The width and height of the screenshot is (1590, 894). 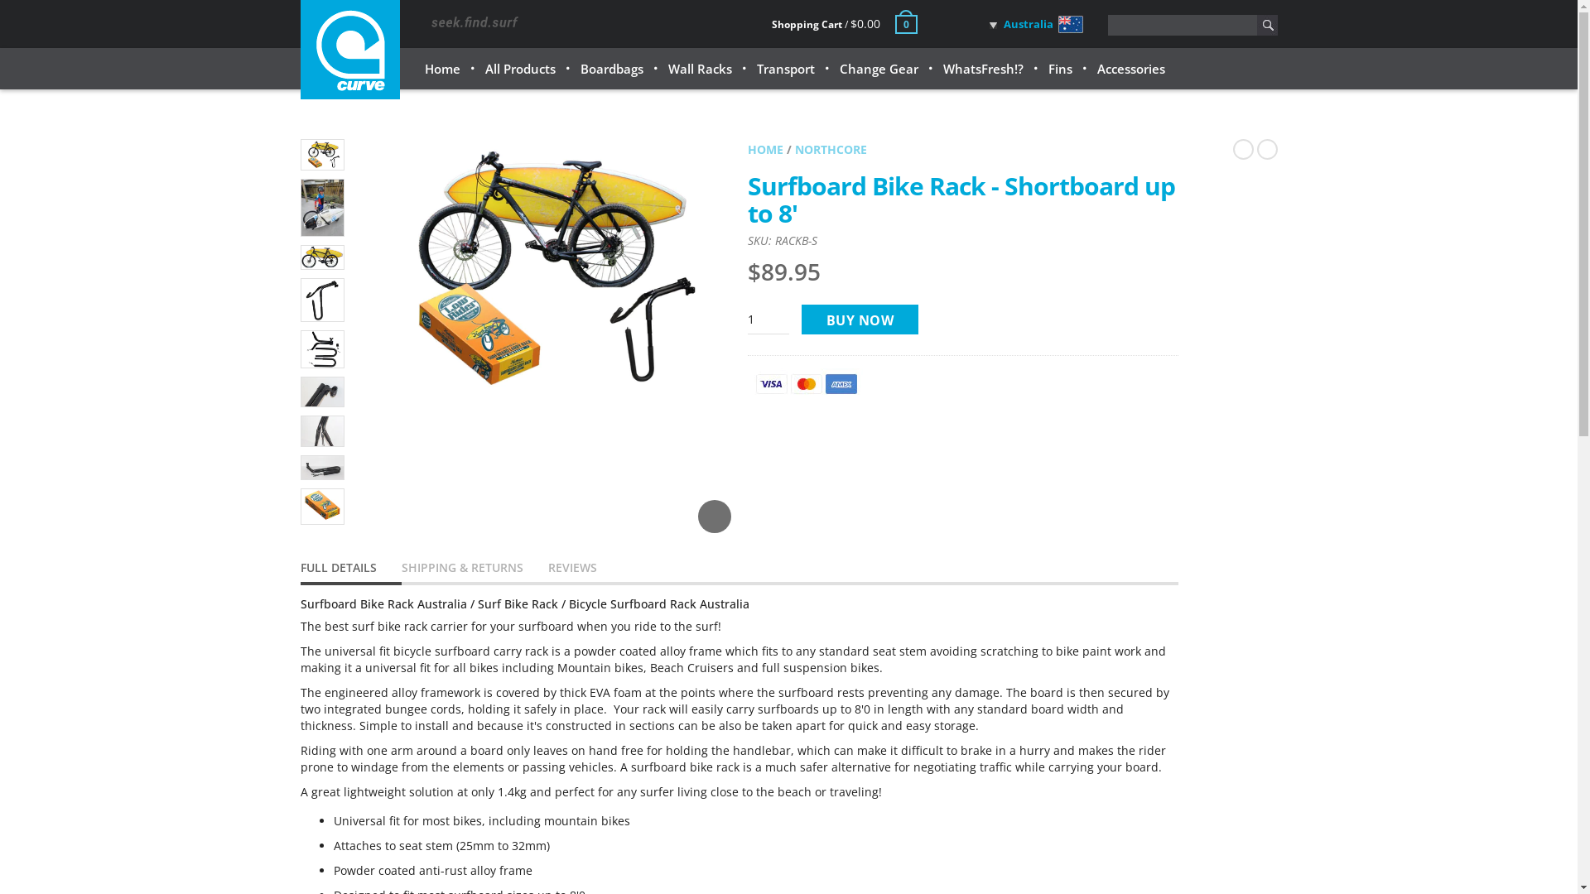 What do you see at coordinates (879, 69) in the screenshot?
I see `Change Gear` at bounding box center [879, 69].